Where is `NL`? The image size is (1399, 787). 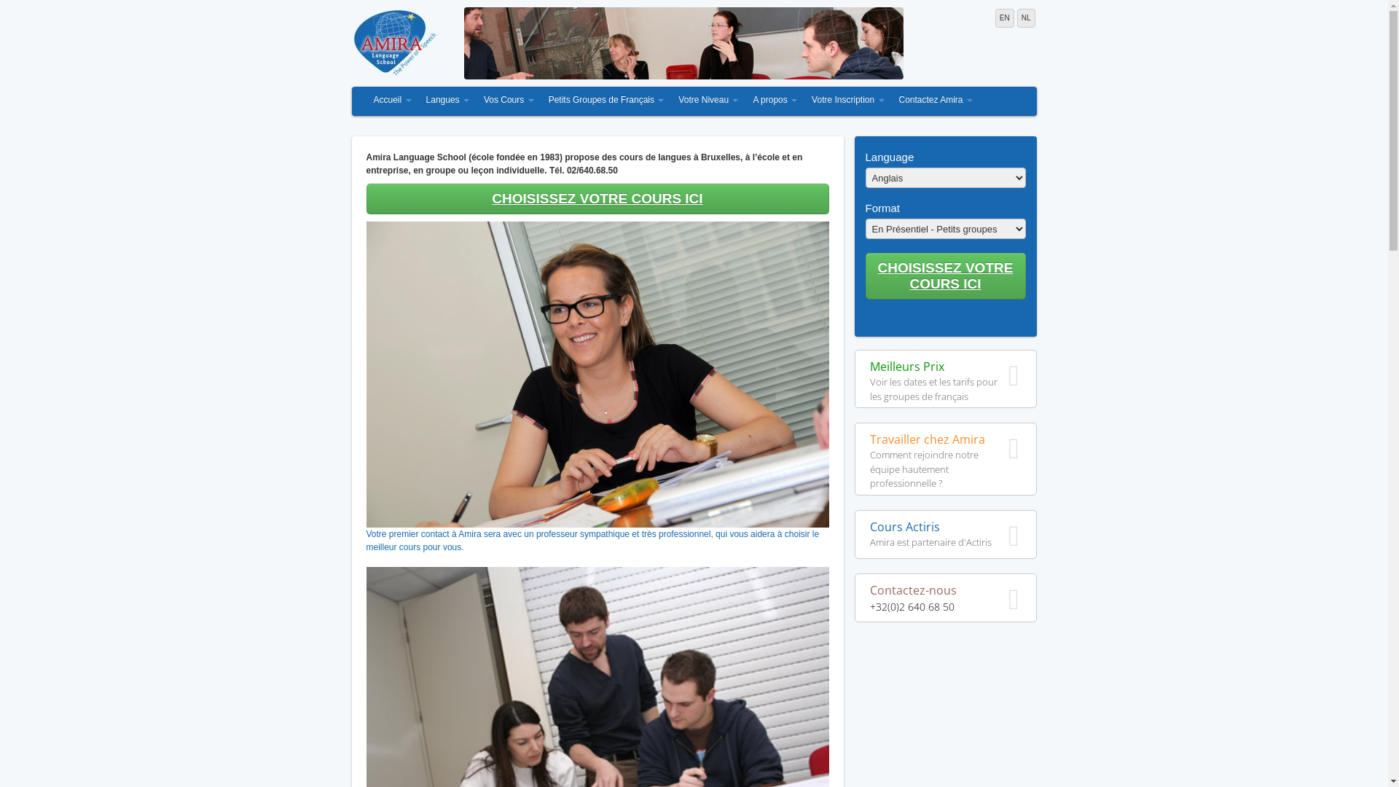
NL is located at coordinates (1026, 18).